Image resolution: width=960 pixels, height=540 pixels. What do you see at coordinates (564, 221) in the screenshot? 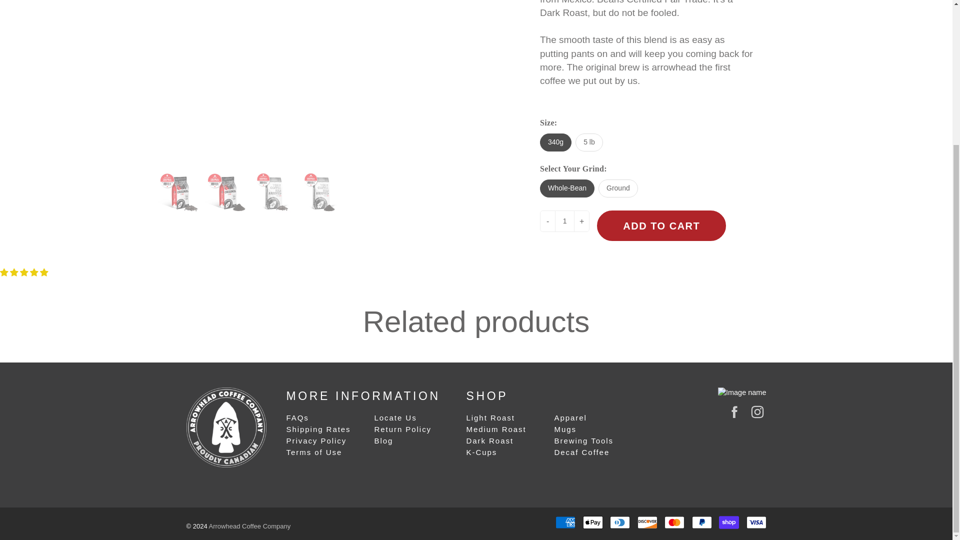
I see `1` at bounding box center [564, 221].